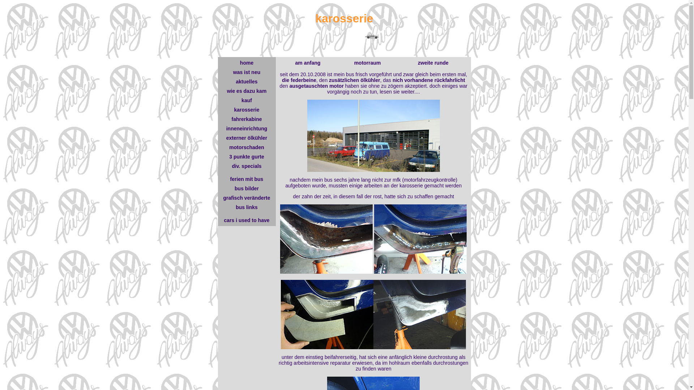  I want to click on cars i used to have, so click(247, 220).